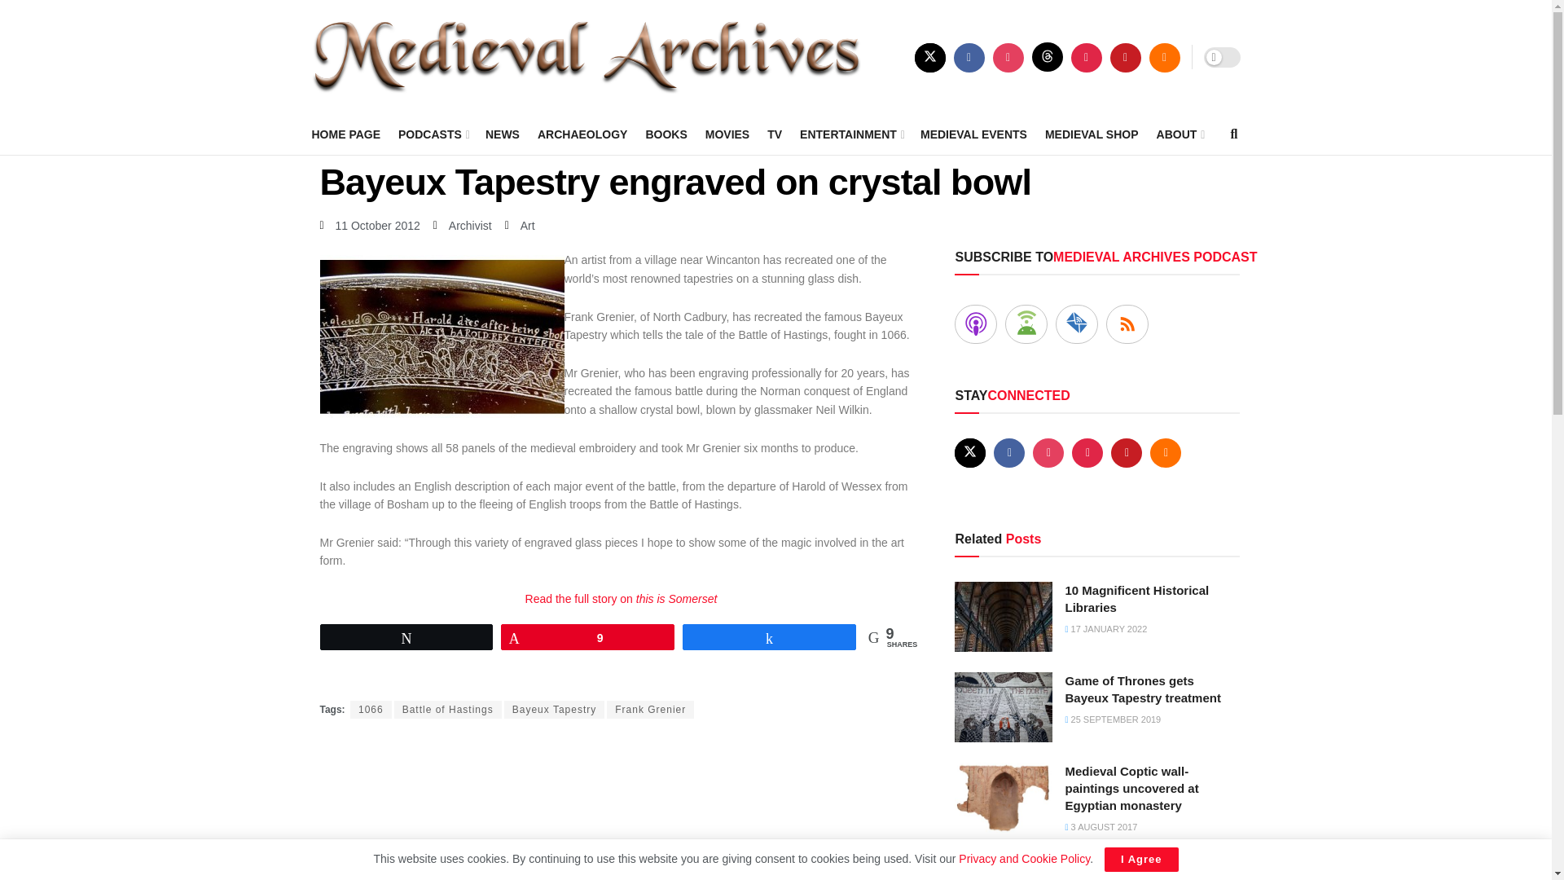  Describe the element at coordinates (502, 134) in the screenshot. I see `NEWS` at that location.